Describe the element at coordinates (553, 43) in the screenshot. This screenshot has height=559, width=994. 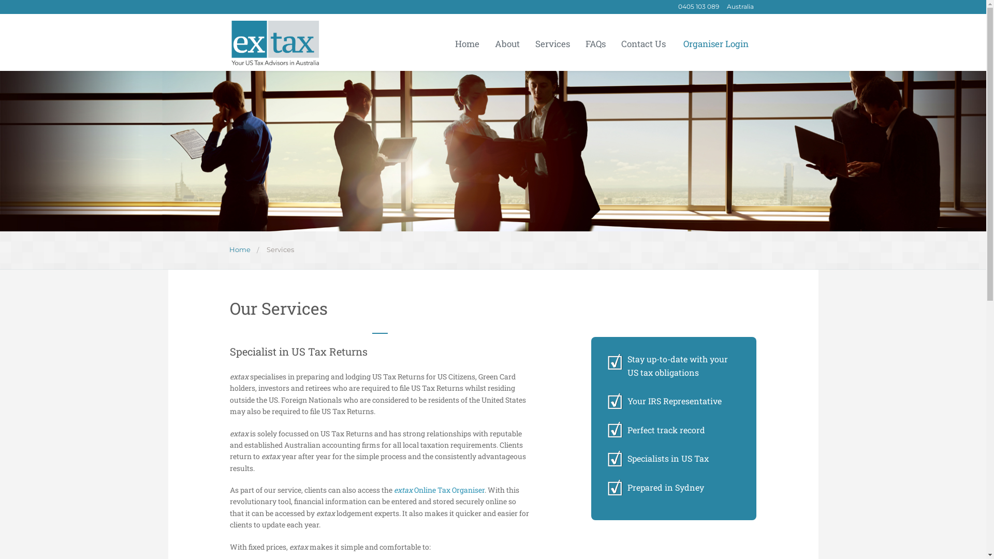
I see `Services` at that location.